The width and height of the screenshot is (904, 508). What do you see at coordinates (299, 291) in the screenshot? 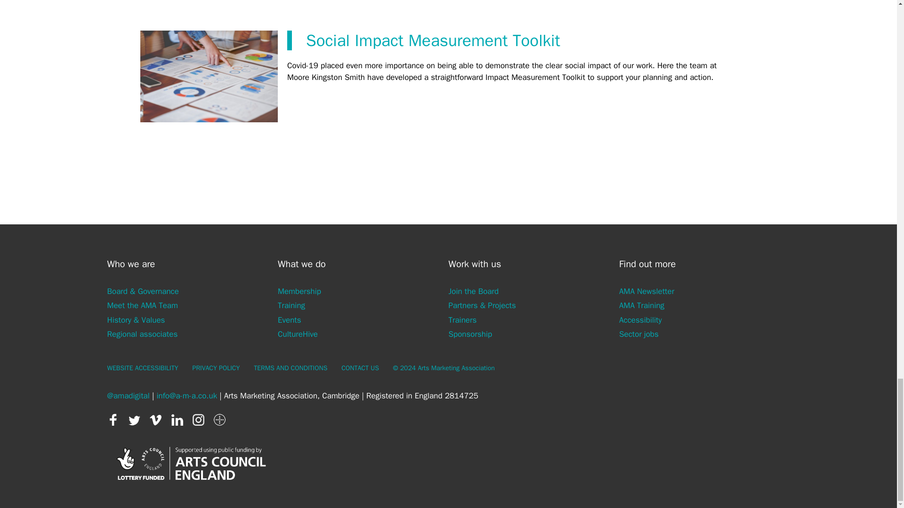
I see `Membership` at bounding box center [299, 291].